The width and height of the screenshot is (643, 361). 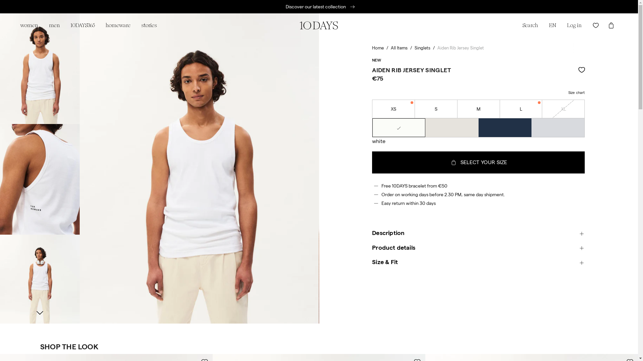 What do you see at coordinates (478, 162) in the screenshot?
I see `SELECT YOUR SIZE` at bounding box center [478, 162].